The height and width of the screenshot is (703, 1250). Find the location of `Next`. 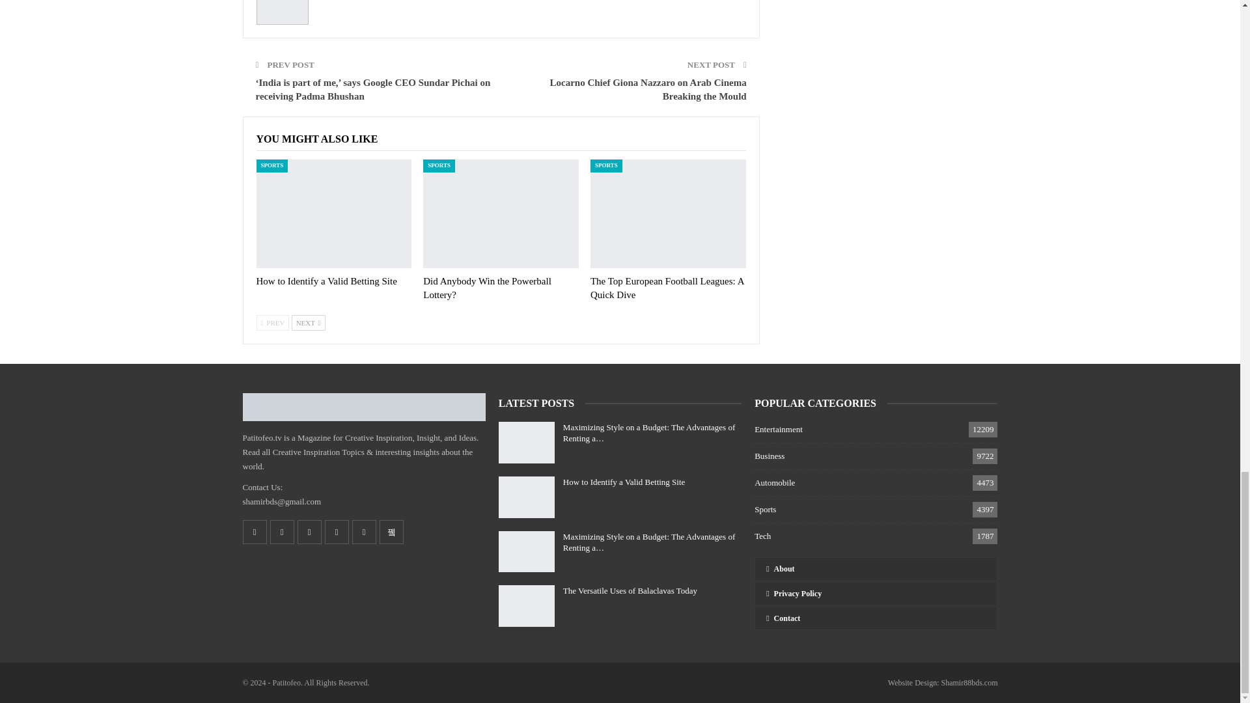

Next is located at coordinates (308, 322).